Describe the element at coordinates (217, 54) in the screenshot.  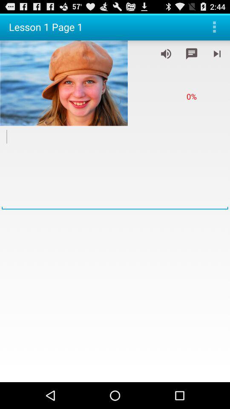
I see `skips to the final page` at that location.